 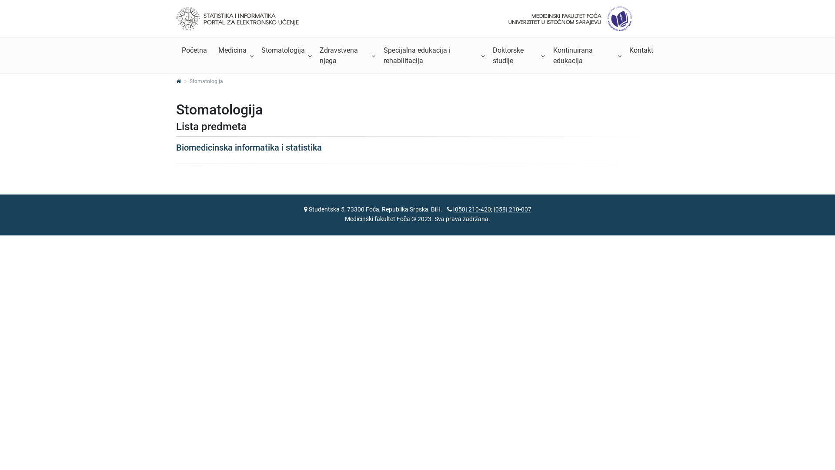 What do you see at coordinates (285, 50) in the screenshot?
I see `Stomatologija` at bounding box center [285, 50].